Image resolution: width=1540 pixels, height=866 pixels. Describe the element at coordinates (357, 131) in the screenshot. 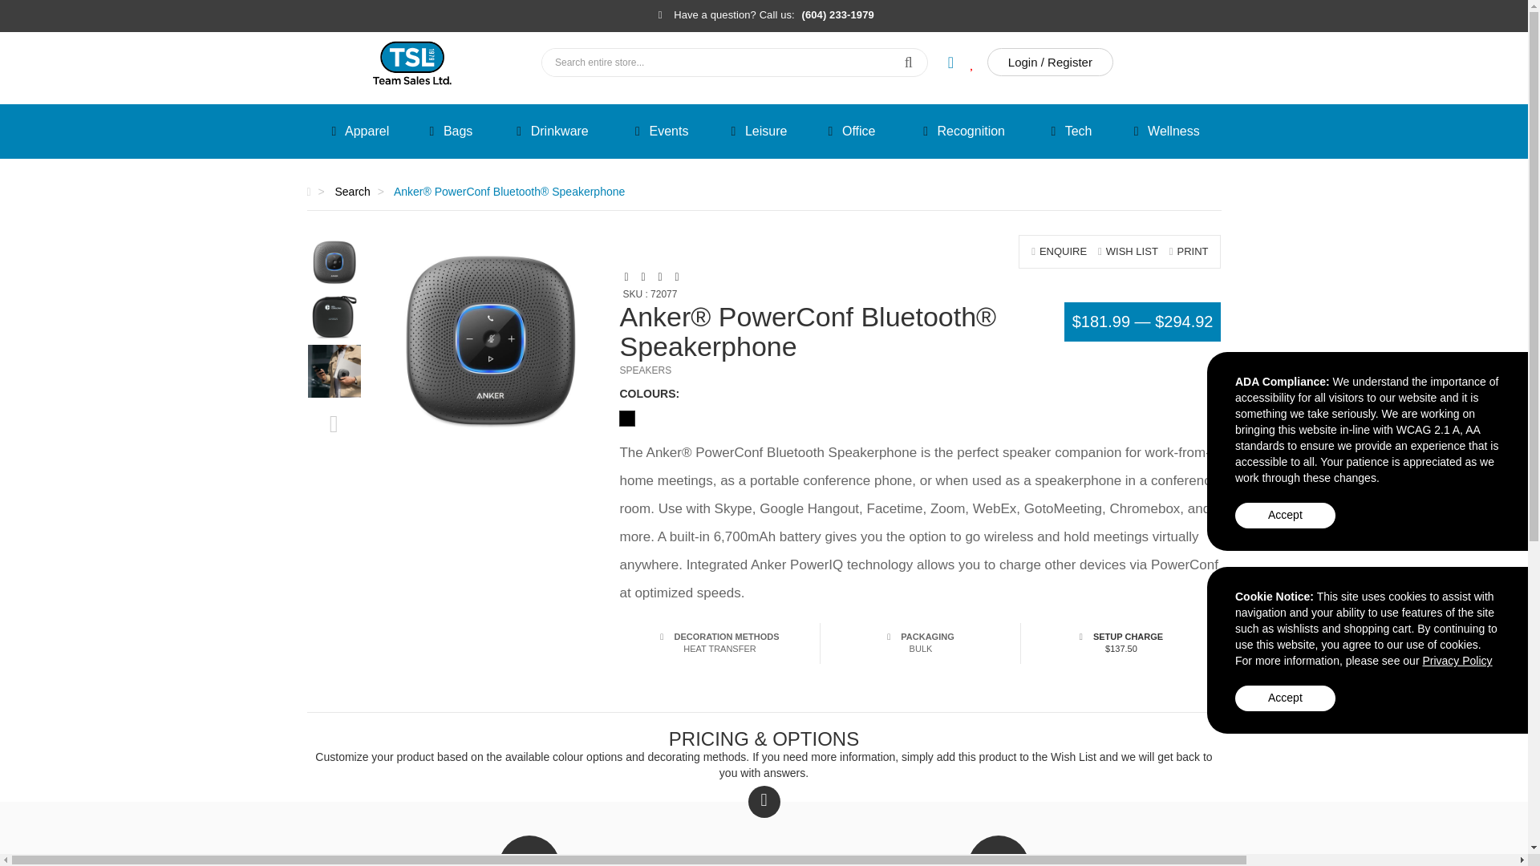

I see `Apparel` at that location.